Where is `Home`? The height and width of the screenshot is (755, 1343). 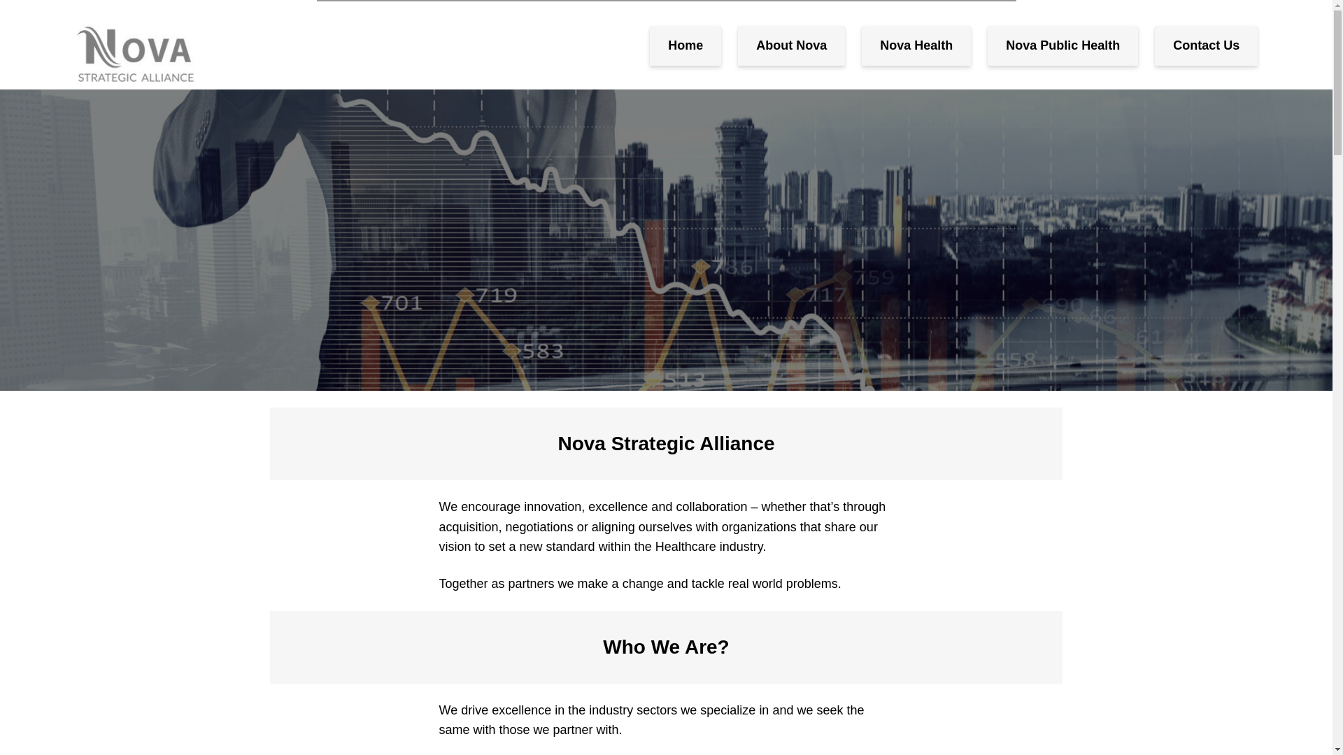
Home is located at coordinates (685, 45).